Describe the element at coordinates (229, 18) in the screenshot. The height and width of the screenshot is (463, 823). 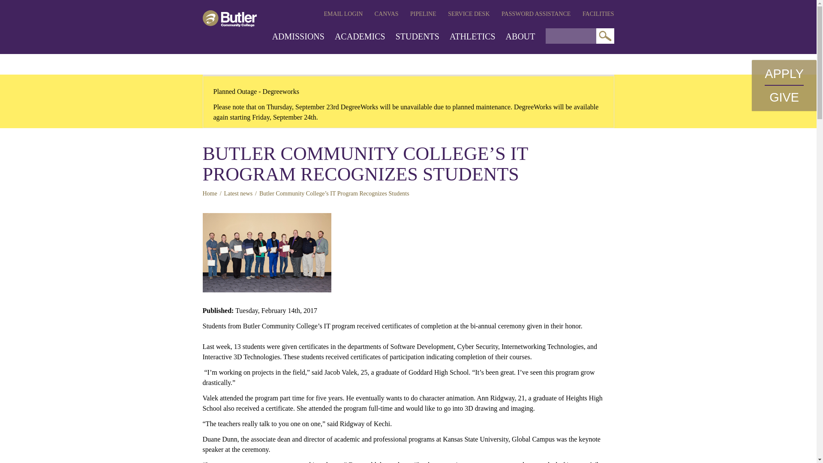
I see `Butler Community College` at that location.